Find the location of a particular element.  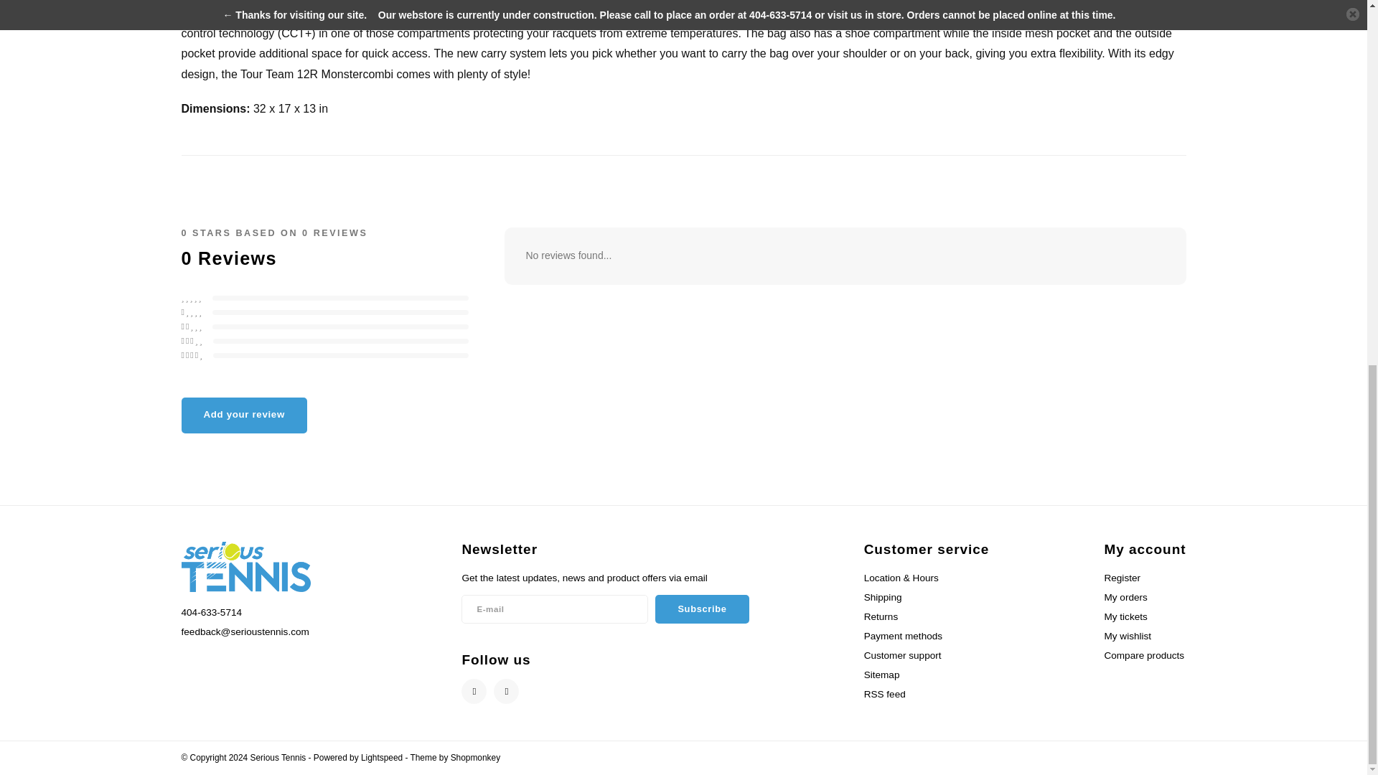

My orders is located at coordinates (1125, 597).